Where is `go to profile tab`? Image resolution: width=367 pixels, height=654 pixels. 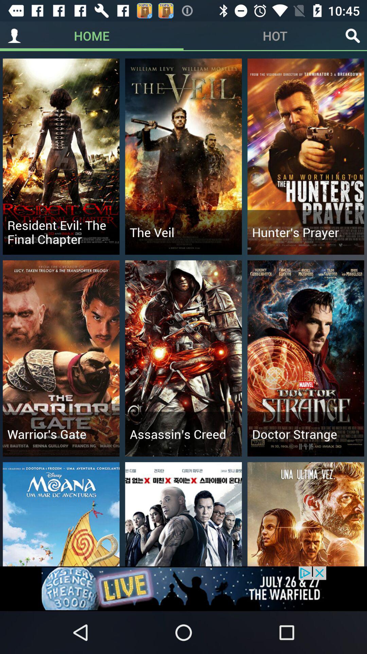
go to profile tab is located at coordinates (14, 36).